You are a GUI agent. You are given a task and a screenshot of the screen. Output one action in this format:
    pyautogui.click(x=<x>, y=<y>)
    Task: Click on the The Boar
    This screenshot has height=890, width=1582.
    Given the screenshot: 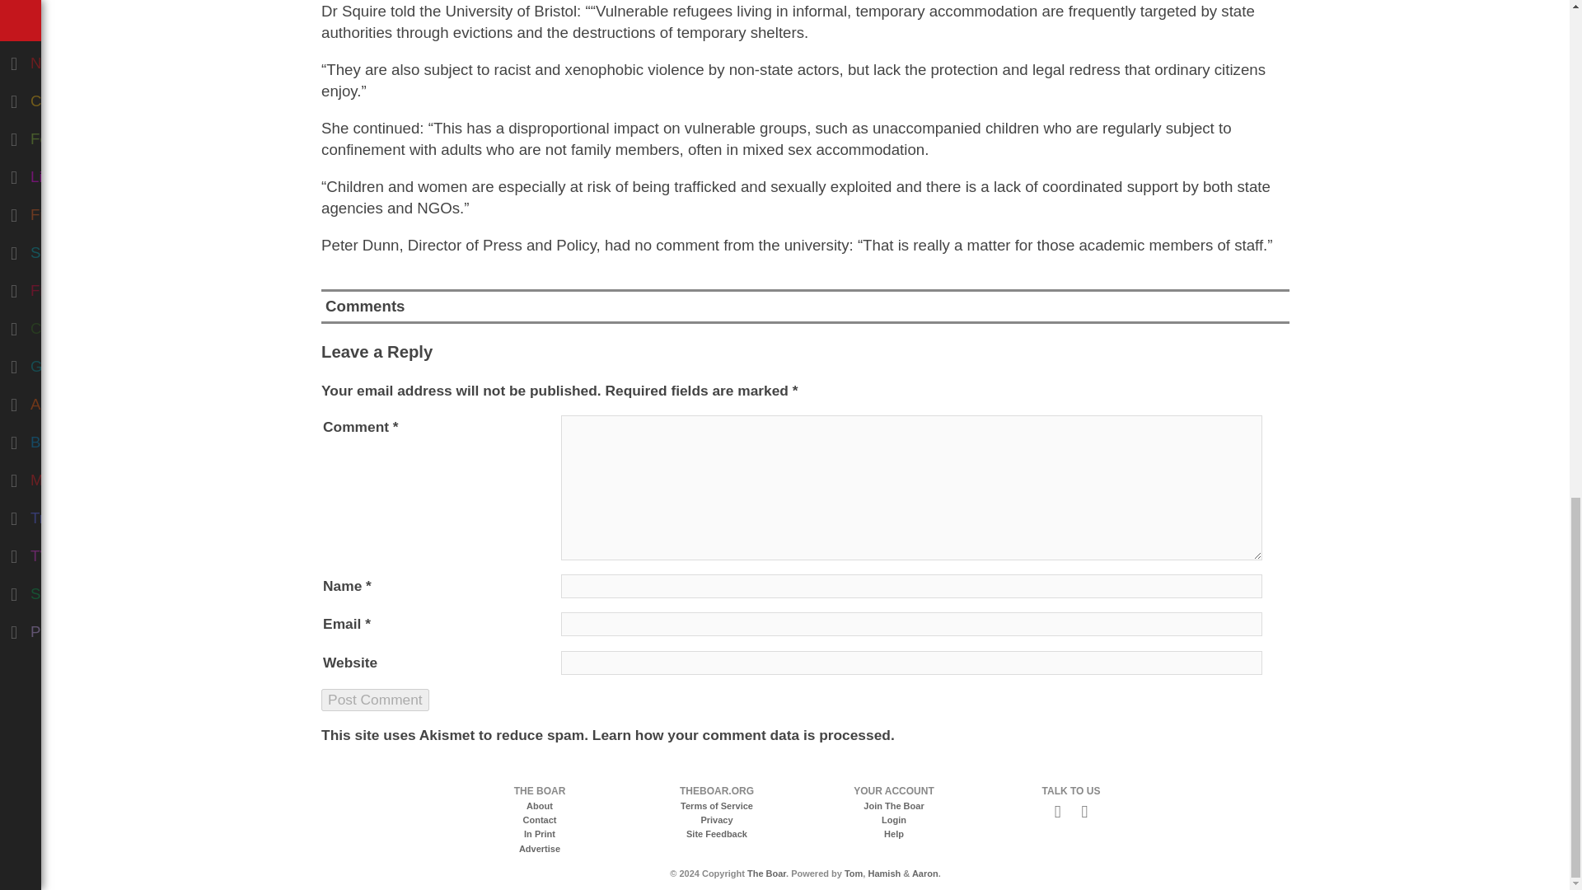 What is the action you would take?
    pyautogui.click(x=766, y=874)
    